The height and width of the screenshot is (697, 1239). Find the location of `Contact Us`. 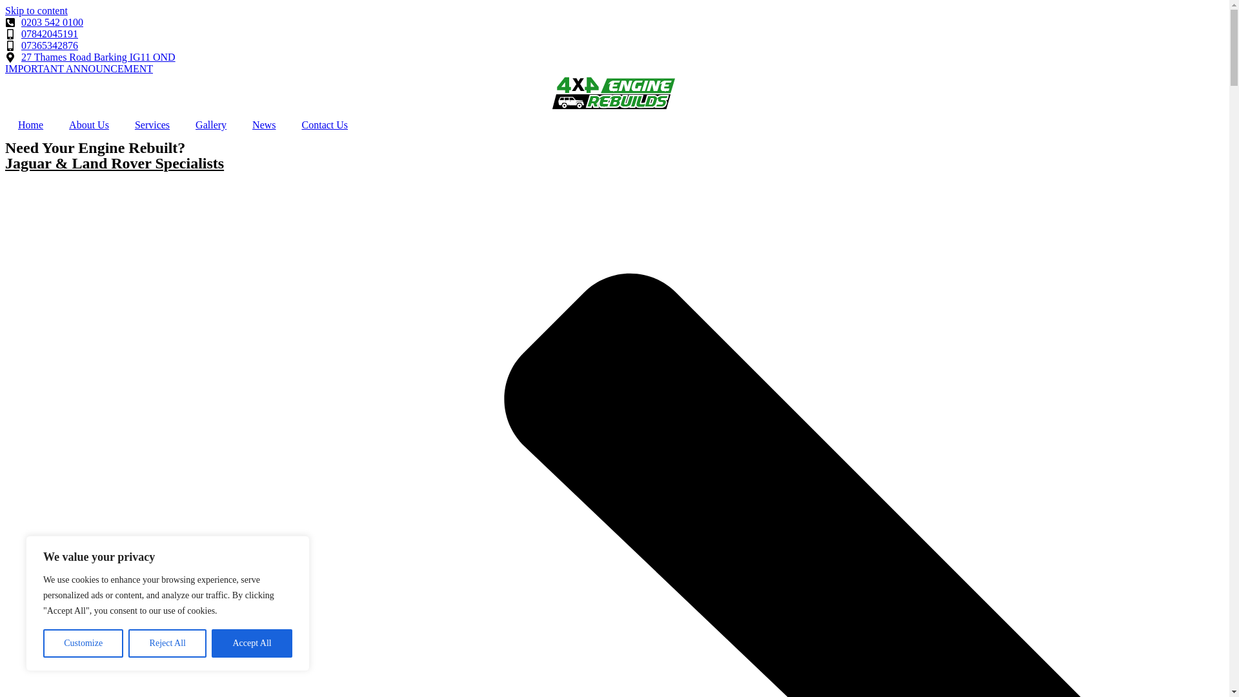

Contact Us is located at coordinates (325, 125).